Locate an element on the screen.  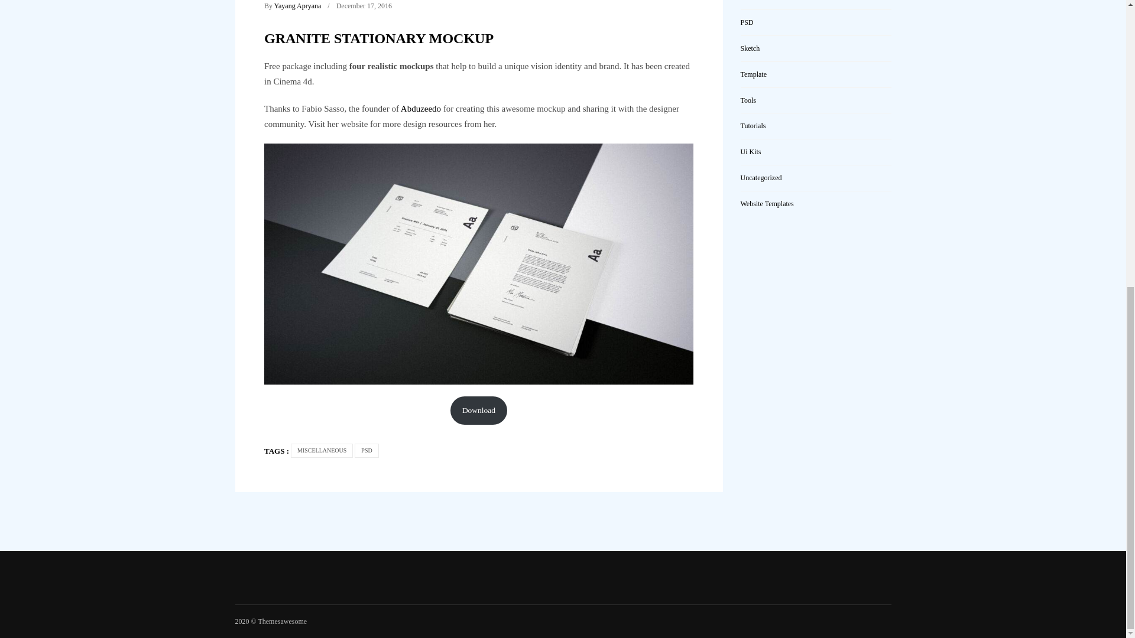
Sketch is located at coordinates (750, 48).